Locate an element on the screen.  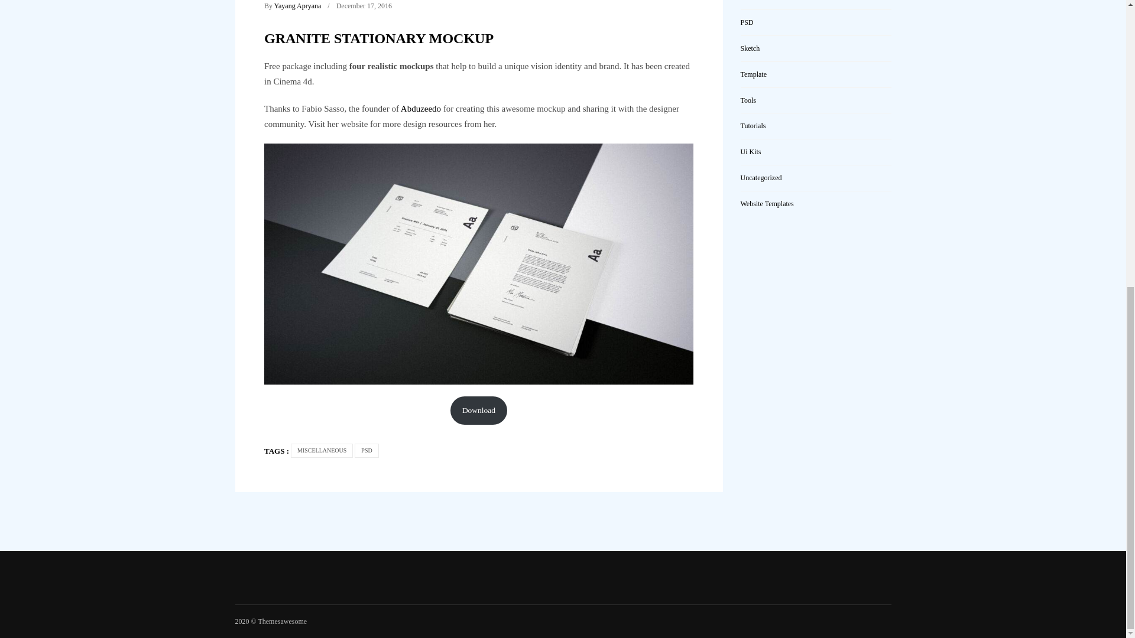
Sketch is located at coordinates (750, 48).